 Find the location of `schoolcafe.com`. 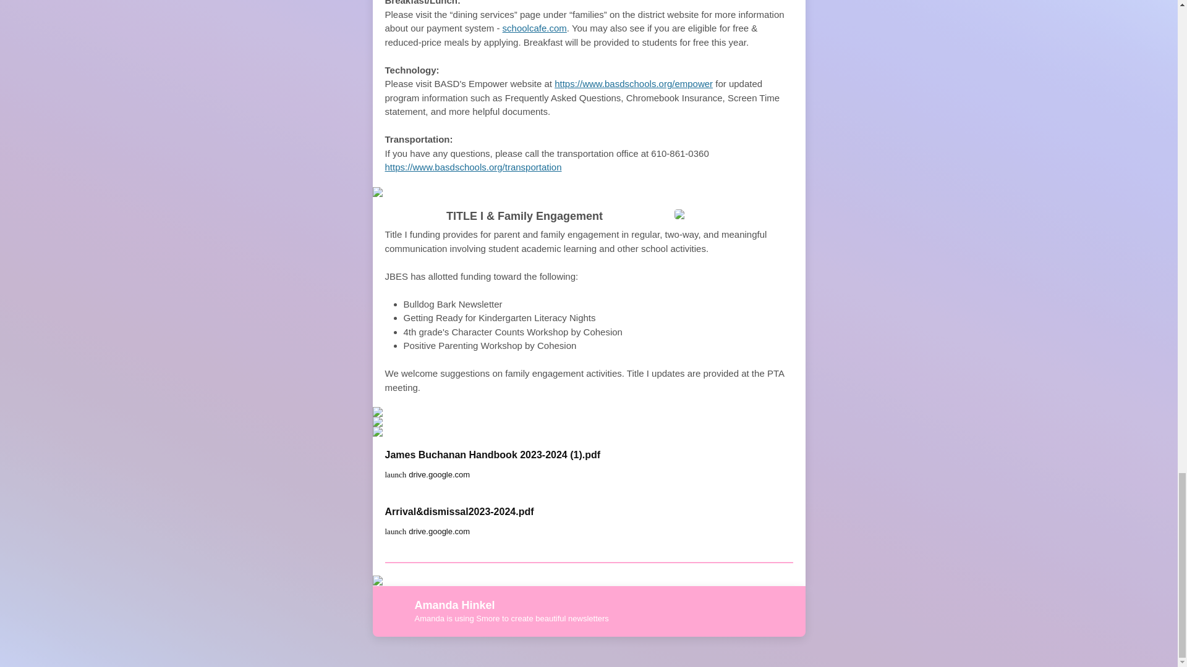

schoolcafe.com is located at coordinates (534, 28).